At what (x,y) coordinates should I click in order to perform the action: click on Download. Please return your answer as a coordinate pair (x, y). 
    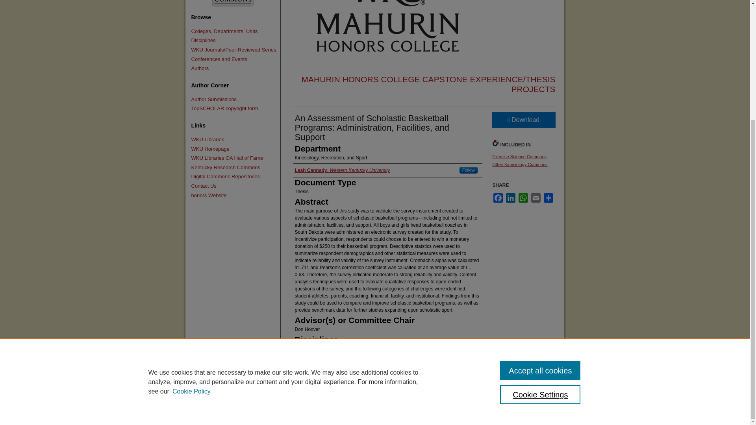
    Looking at the image, I should click on (523, 120).